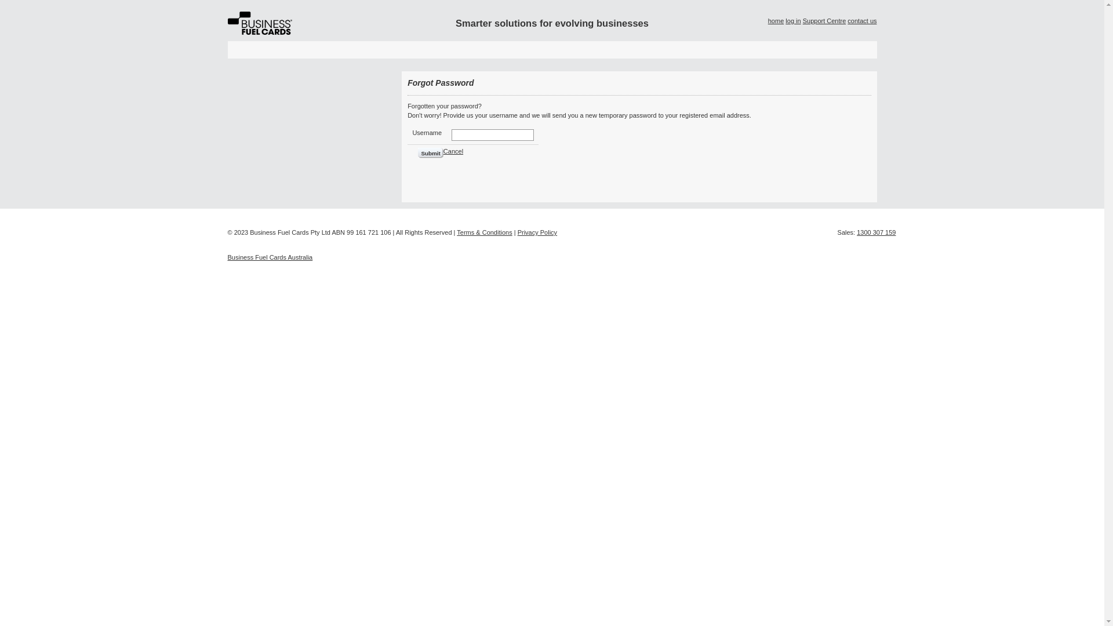  Describe the element at coordinates (270, 257) in the screenshot. I see `Business Fuel Cards Australia` at that location.